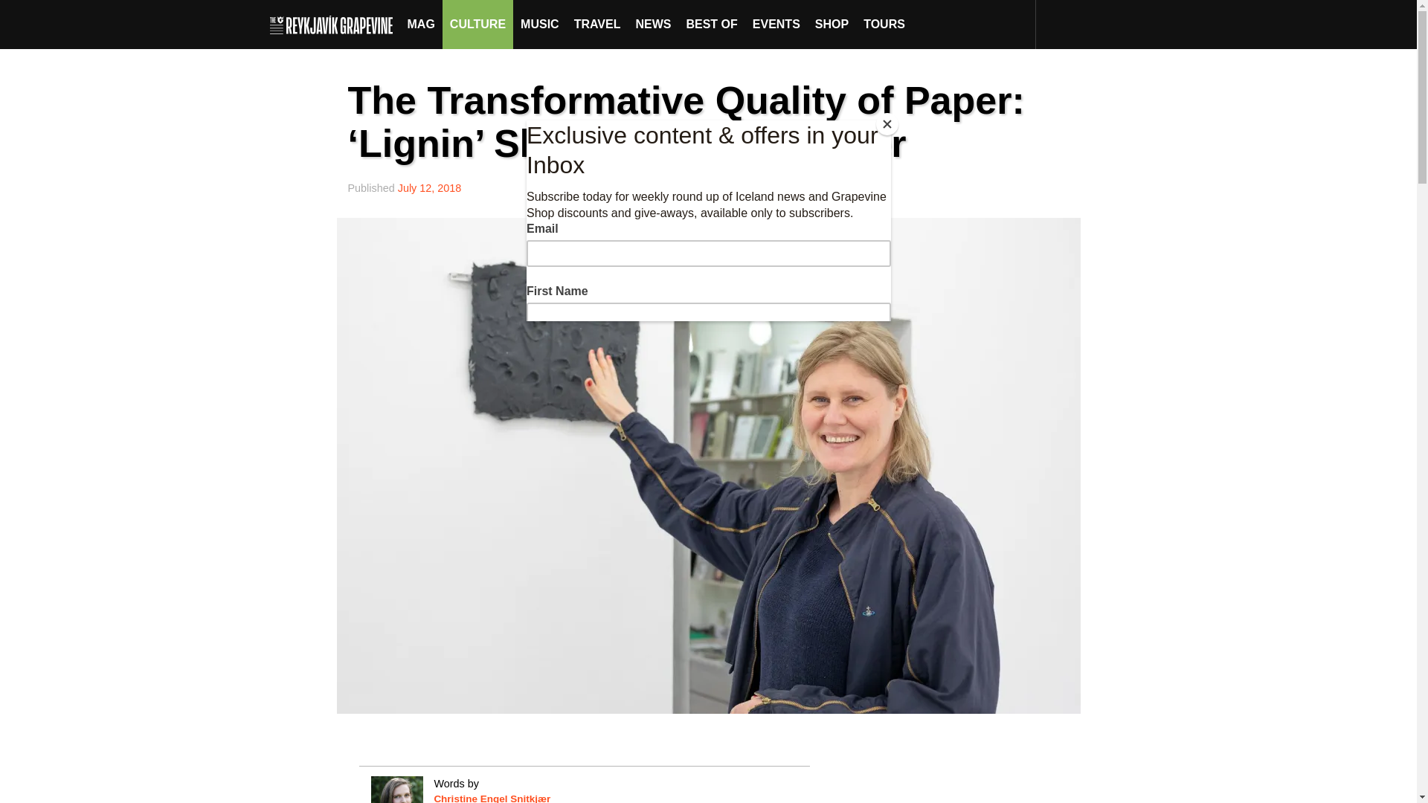 The height and width of the screenshot is (803, 1428). Describe the element at coordinates (884, 24) in the screenshot. I see `TOURS` at that location.